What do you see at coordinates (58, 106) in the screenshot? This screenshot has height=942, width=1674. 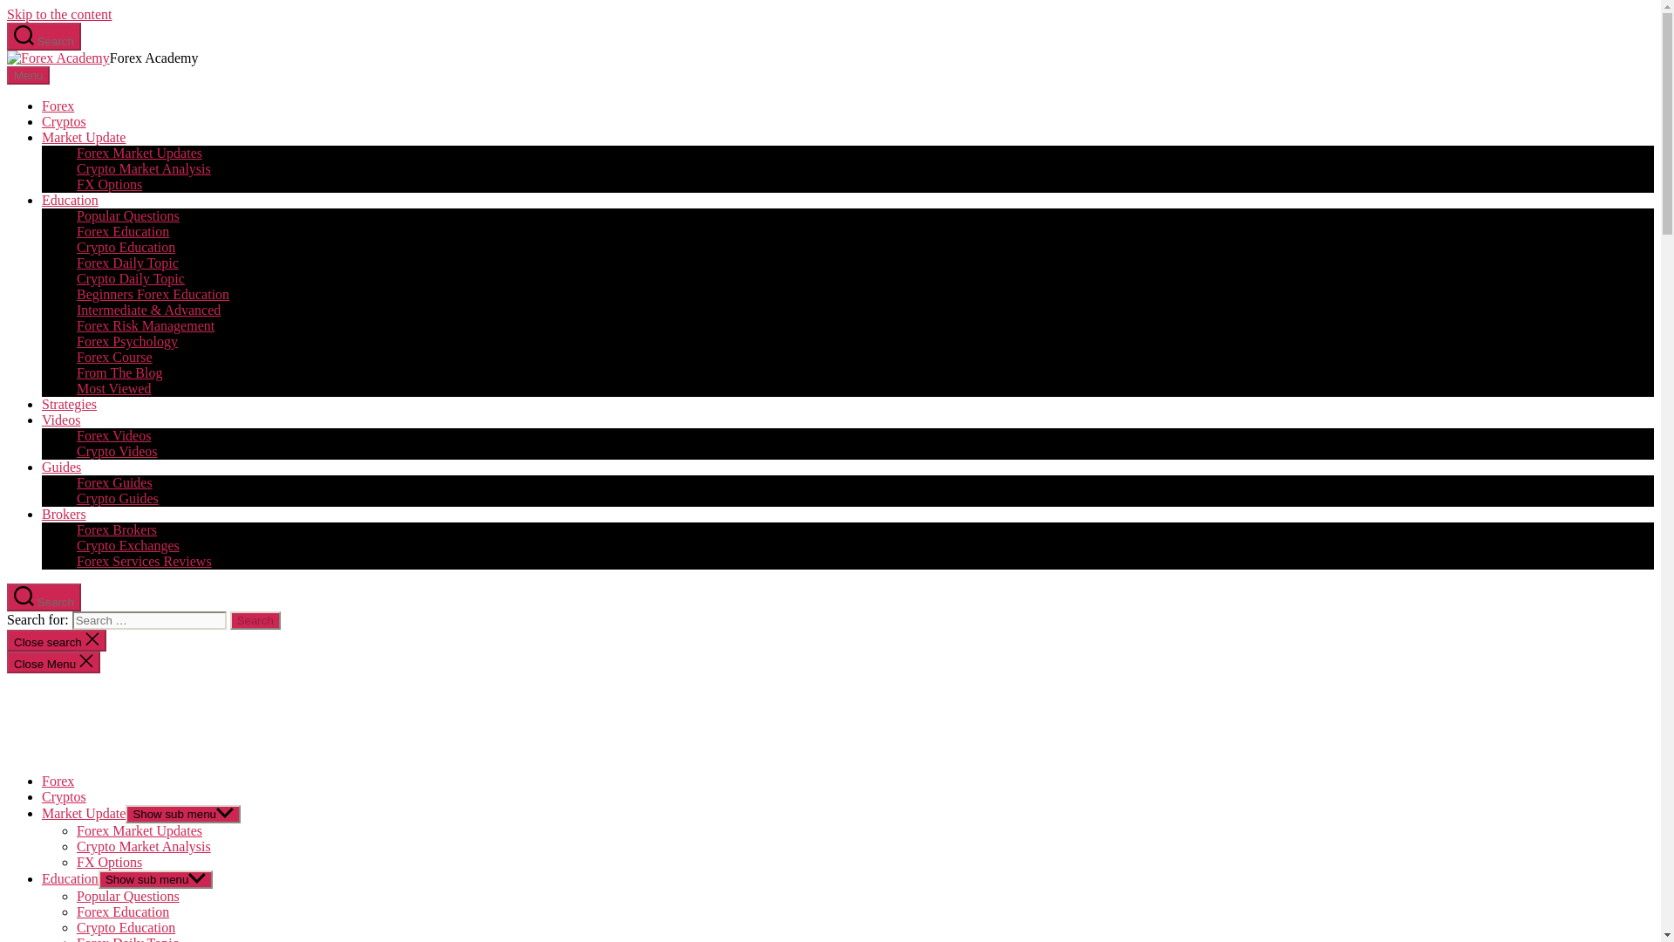 I see `Forex` at bounding box center [58, 106].